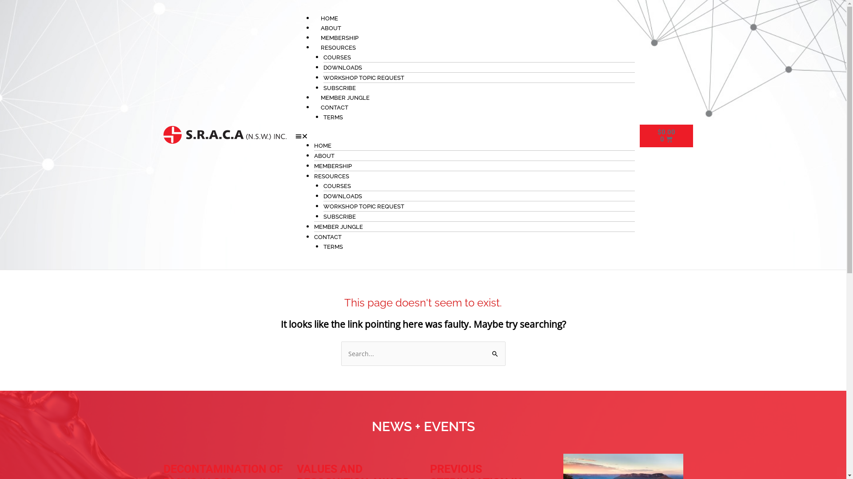  Describe the element at coordinates (337, 58) in the screenshot. I see `COURSES` at that location.